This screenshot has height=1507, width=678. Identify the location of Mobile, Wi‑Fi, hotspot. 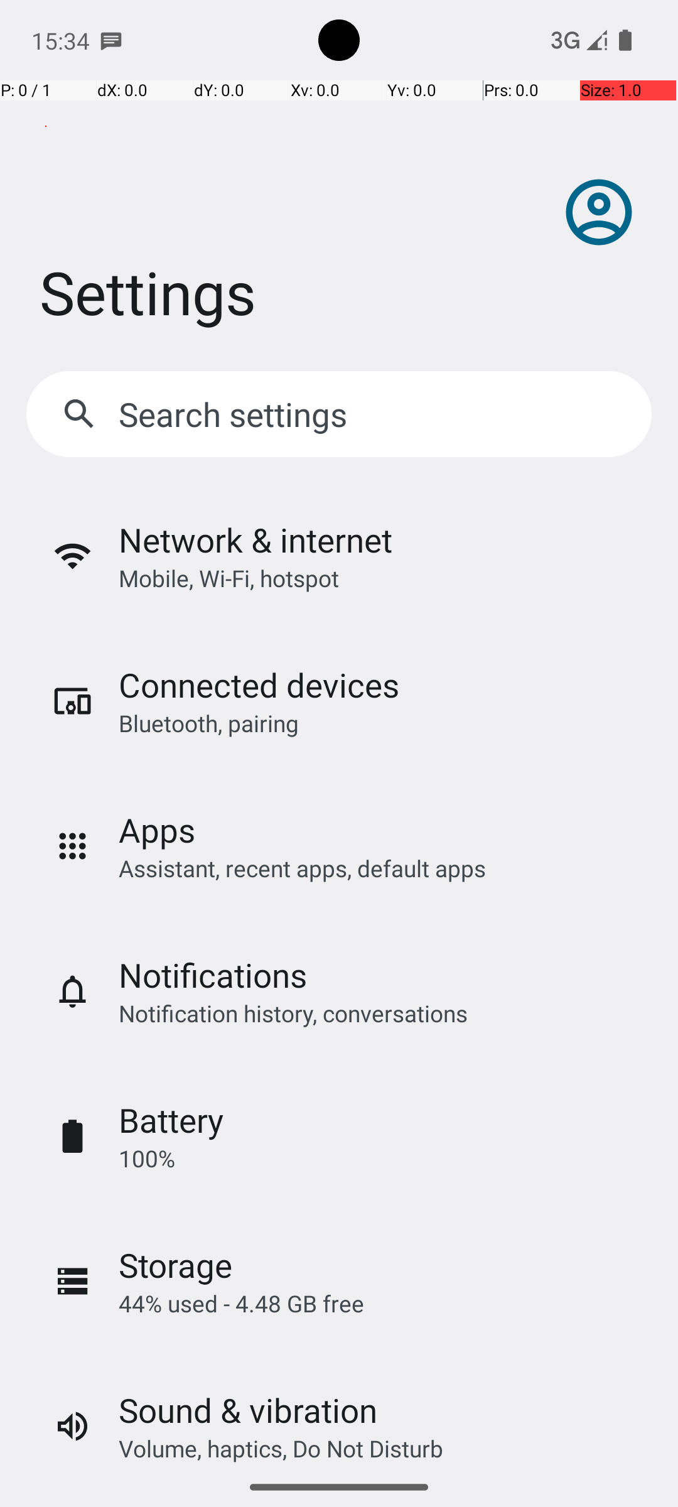
(229, 578).